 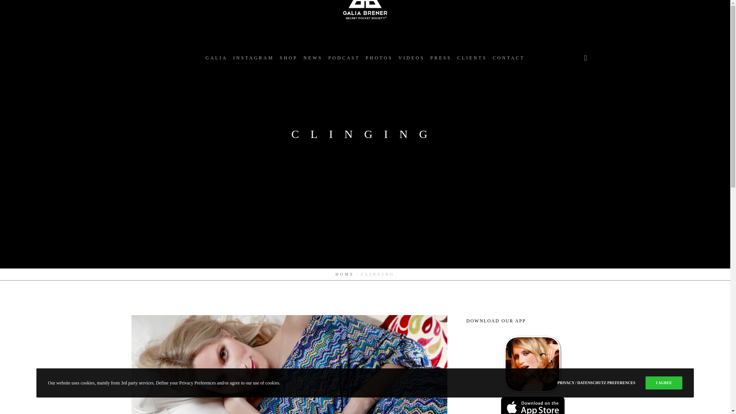 I want to click on NEWS, so click(x=313, y=58).